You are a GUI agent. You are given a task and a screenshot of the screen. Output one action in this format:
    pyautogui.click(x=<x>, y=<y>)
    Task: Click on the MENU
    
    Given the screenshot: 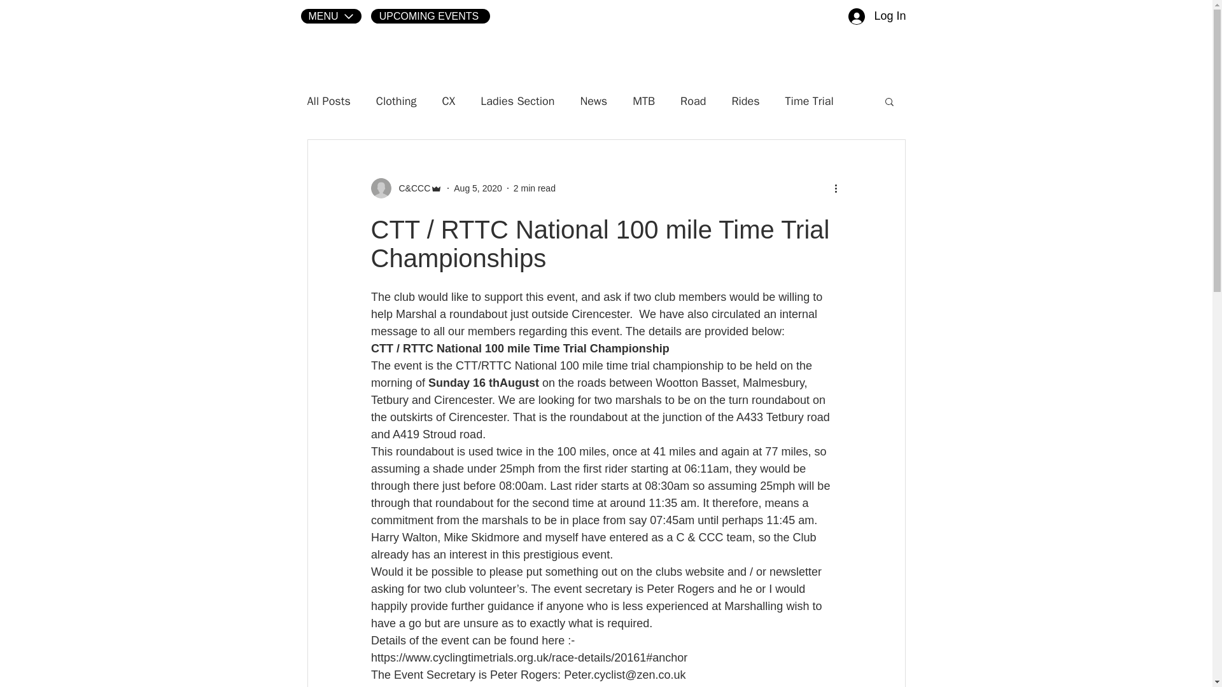 What is the action you would take?
    pyautogui.click(x=330, y=16)
    